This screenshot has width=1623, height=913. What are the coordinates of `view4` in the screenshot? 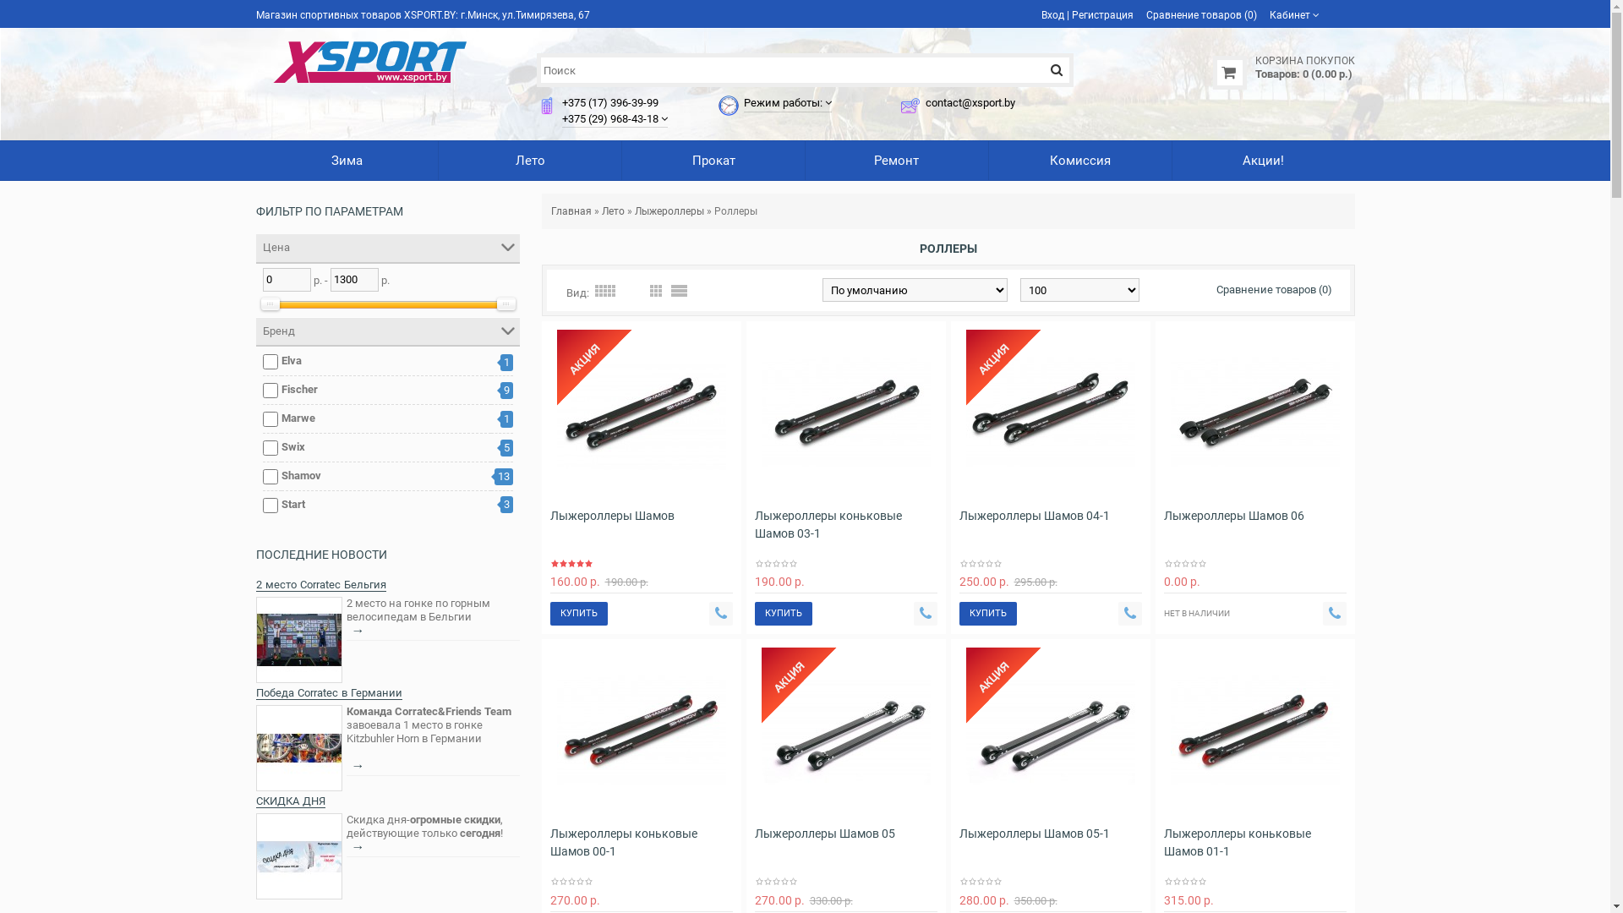 It's located at (632, 291).